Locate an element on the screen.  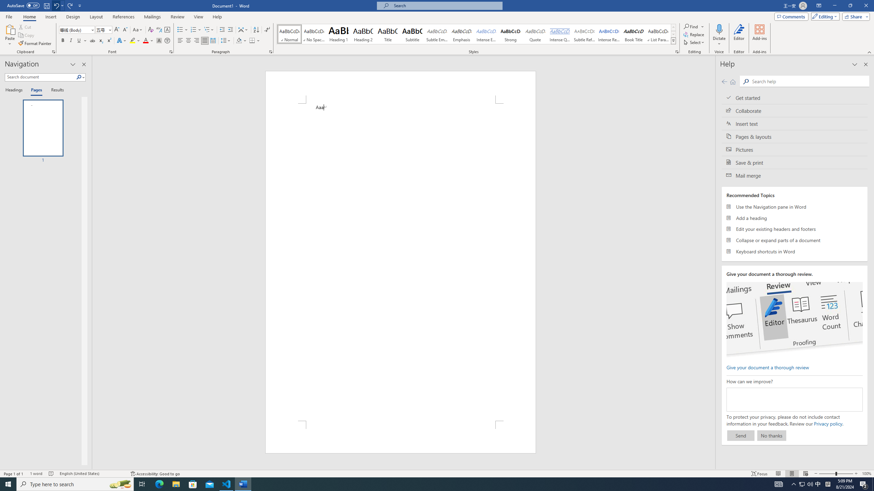
Align Left is located at coordinates (180, 41).